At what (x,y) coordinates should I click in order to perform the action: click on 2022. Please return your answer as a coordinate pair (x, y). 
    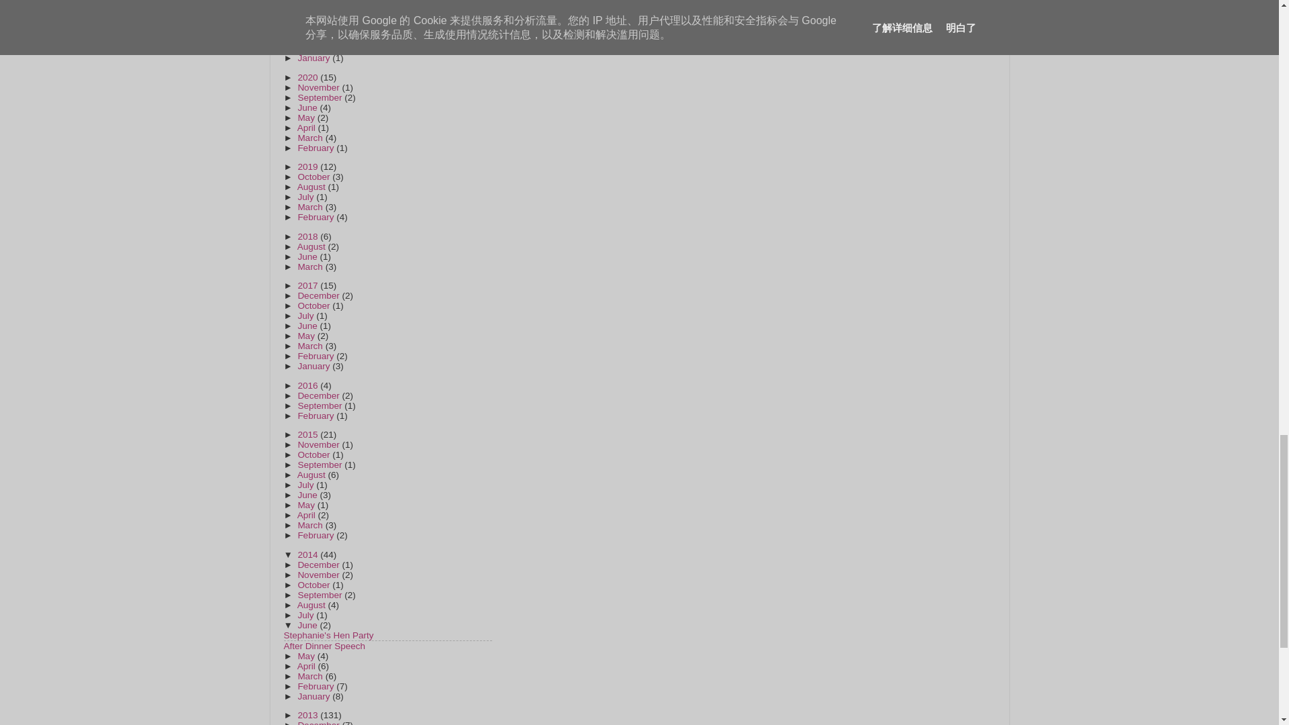
    Looking at the image, I should click on (309, 2).